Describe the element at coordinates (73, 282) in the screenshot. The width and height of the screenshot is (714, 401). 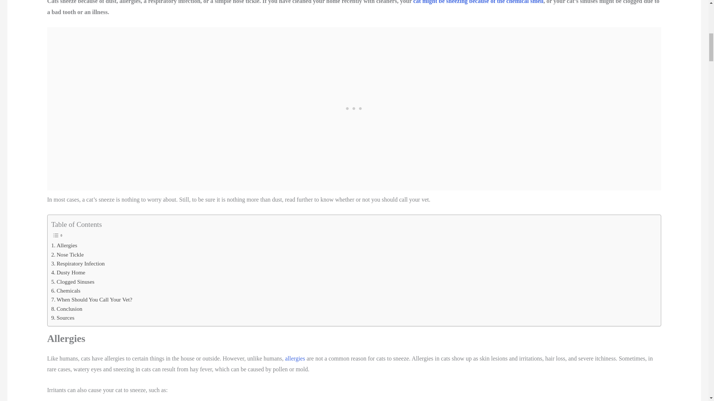
I see `Clogged Sinuses` at that location.